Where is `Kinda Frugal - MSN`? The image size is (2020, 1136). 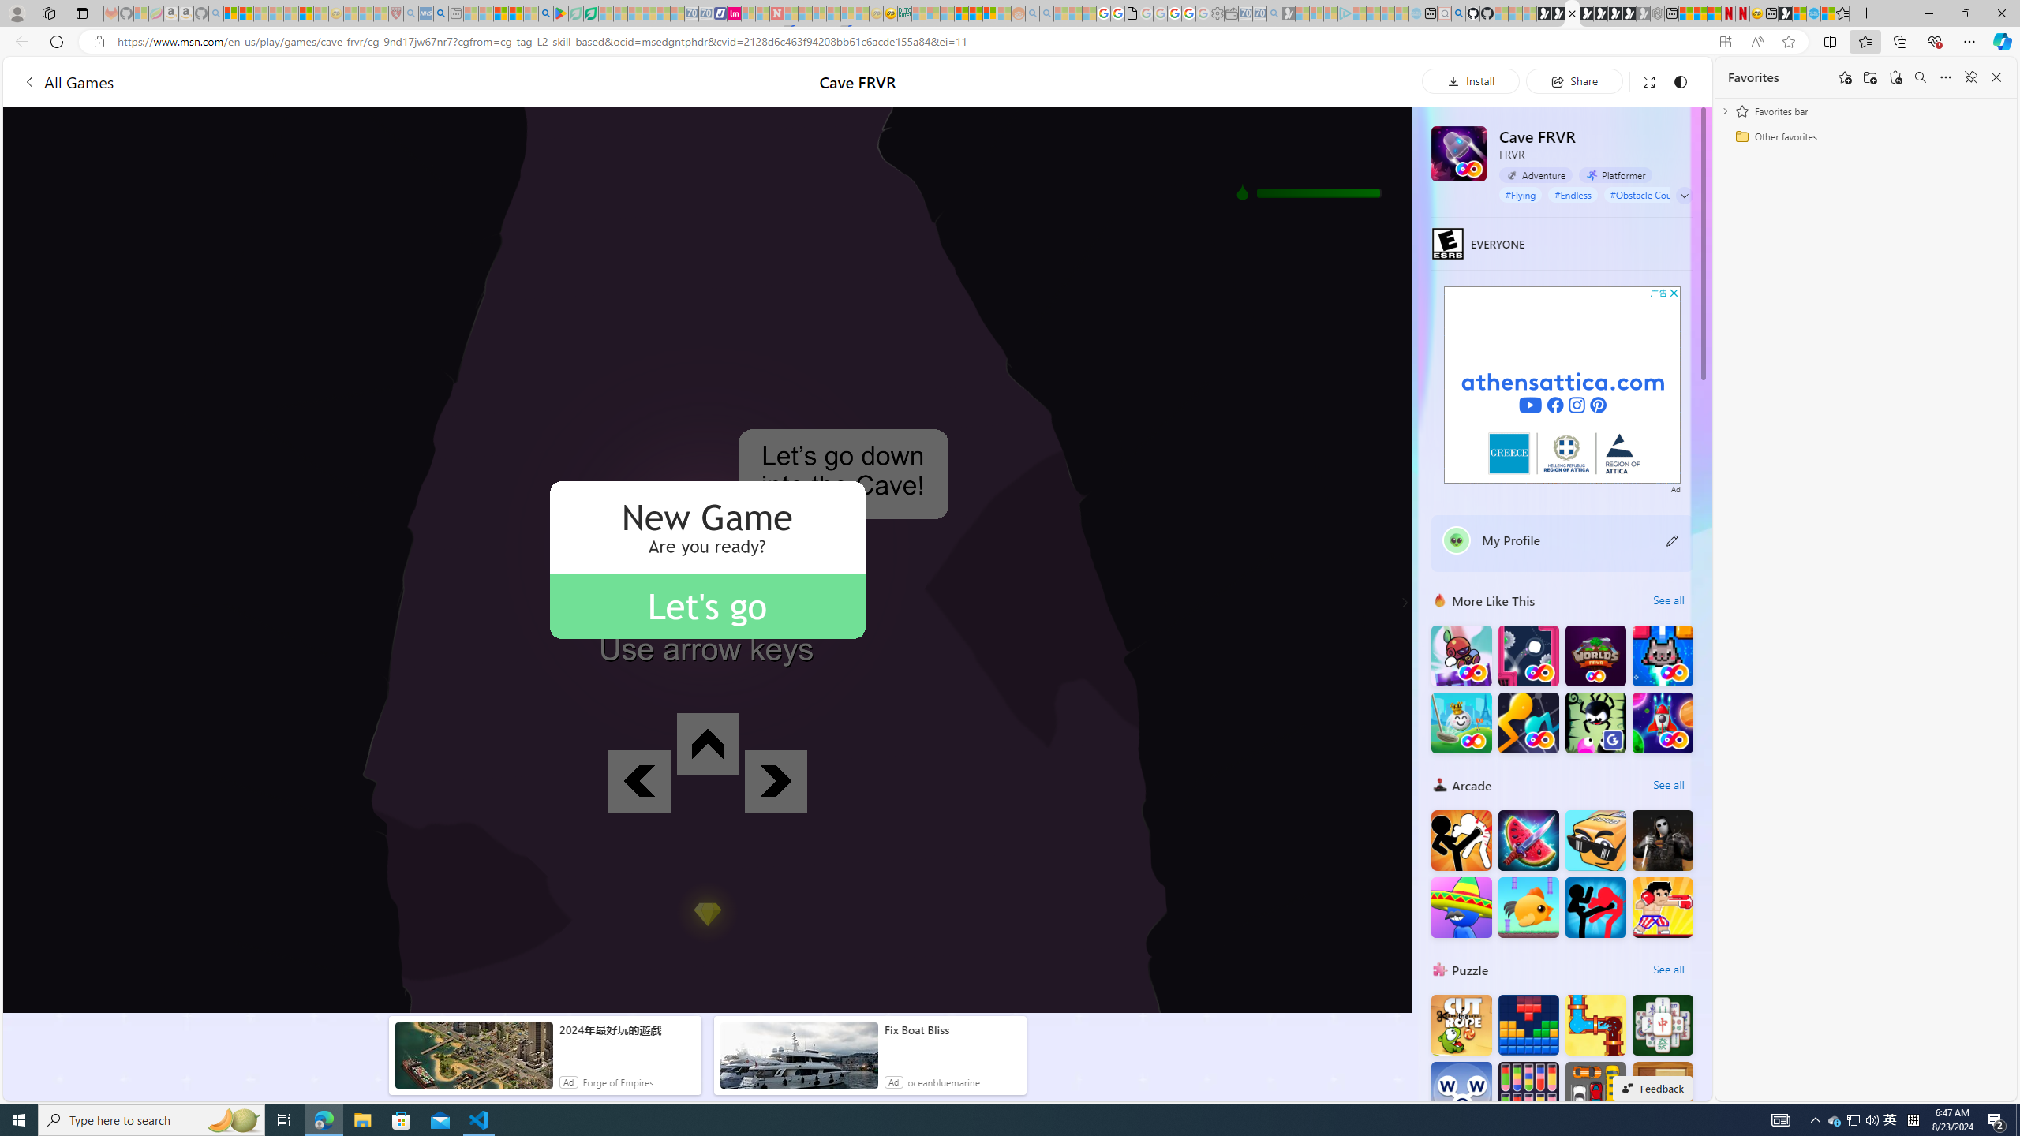
Kinda Frugal - MSN is located at coordinates (975, 13).